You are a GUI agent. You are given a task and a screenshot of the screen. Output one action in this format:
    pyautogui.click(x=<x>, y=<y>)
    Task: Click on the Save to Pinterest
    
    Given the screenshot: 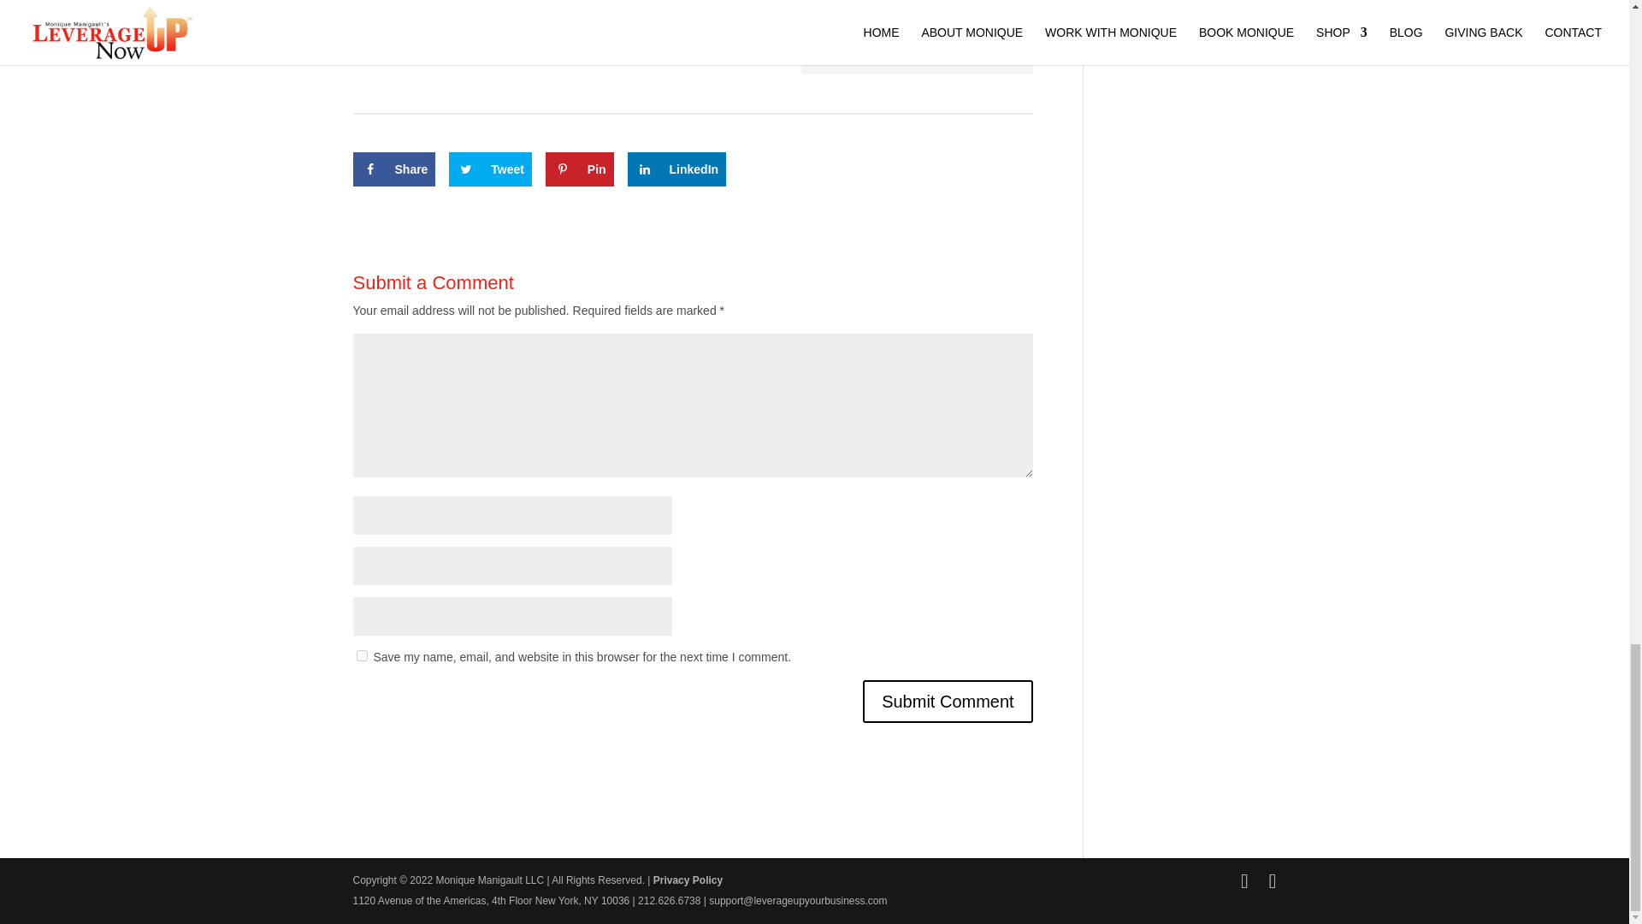 What is the action you would take?
    pyautogui.click(x=580, y=169)
    